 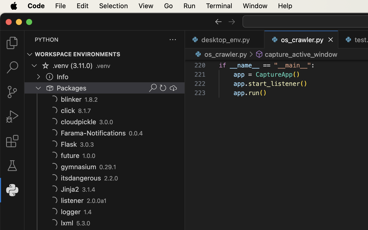 I want to click on 0 , so click(x=12, y=141).